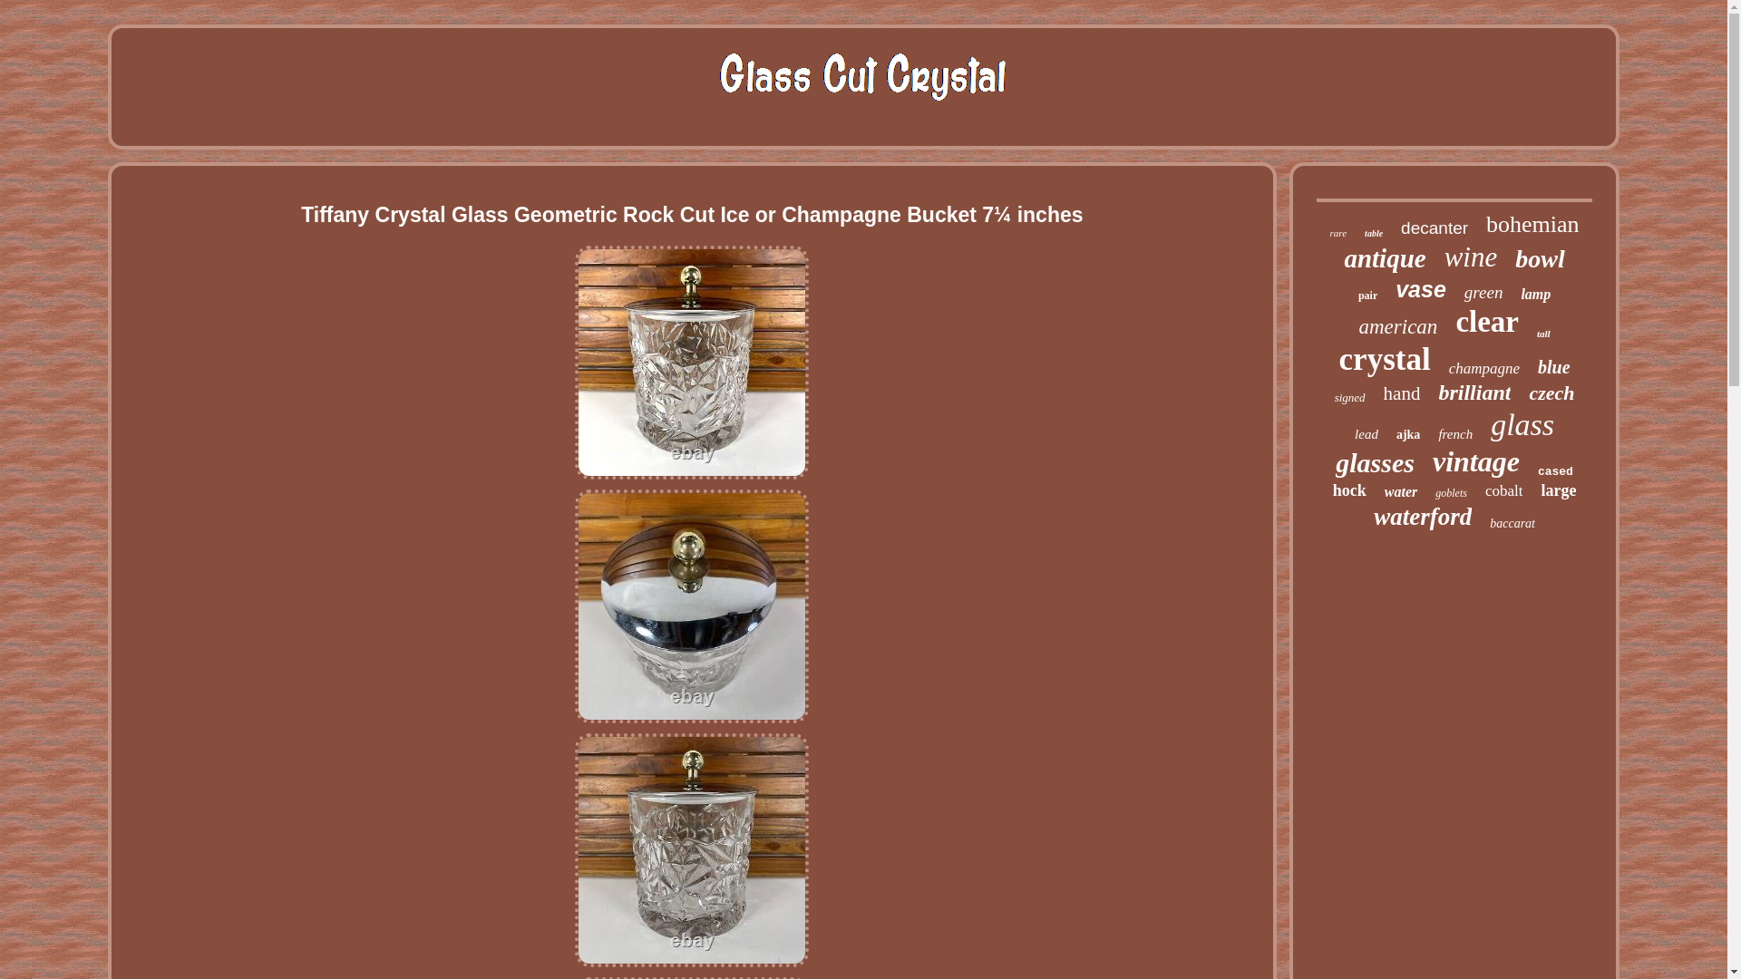 This screenshot has height=979, width=1741. I want to click on brilliant, so click(1474, 393).